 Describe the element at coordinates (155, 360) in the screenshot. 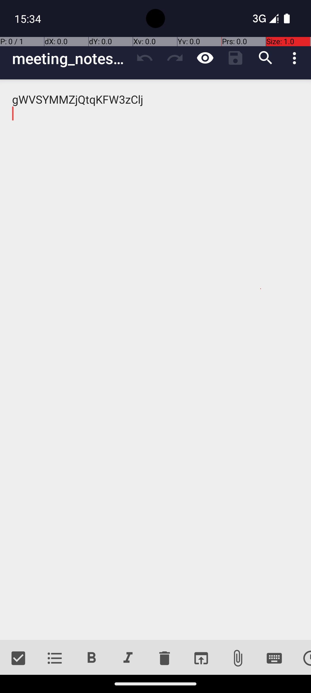

I see `gWVSYMMZjQtqKFW3zClj
` at that location.